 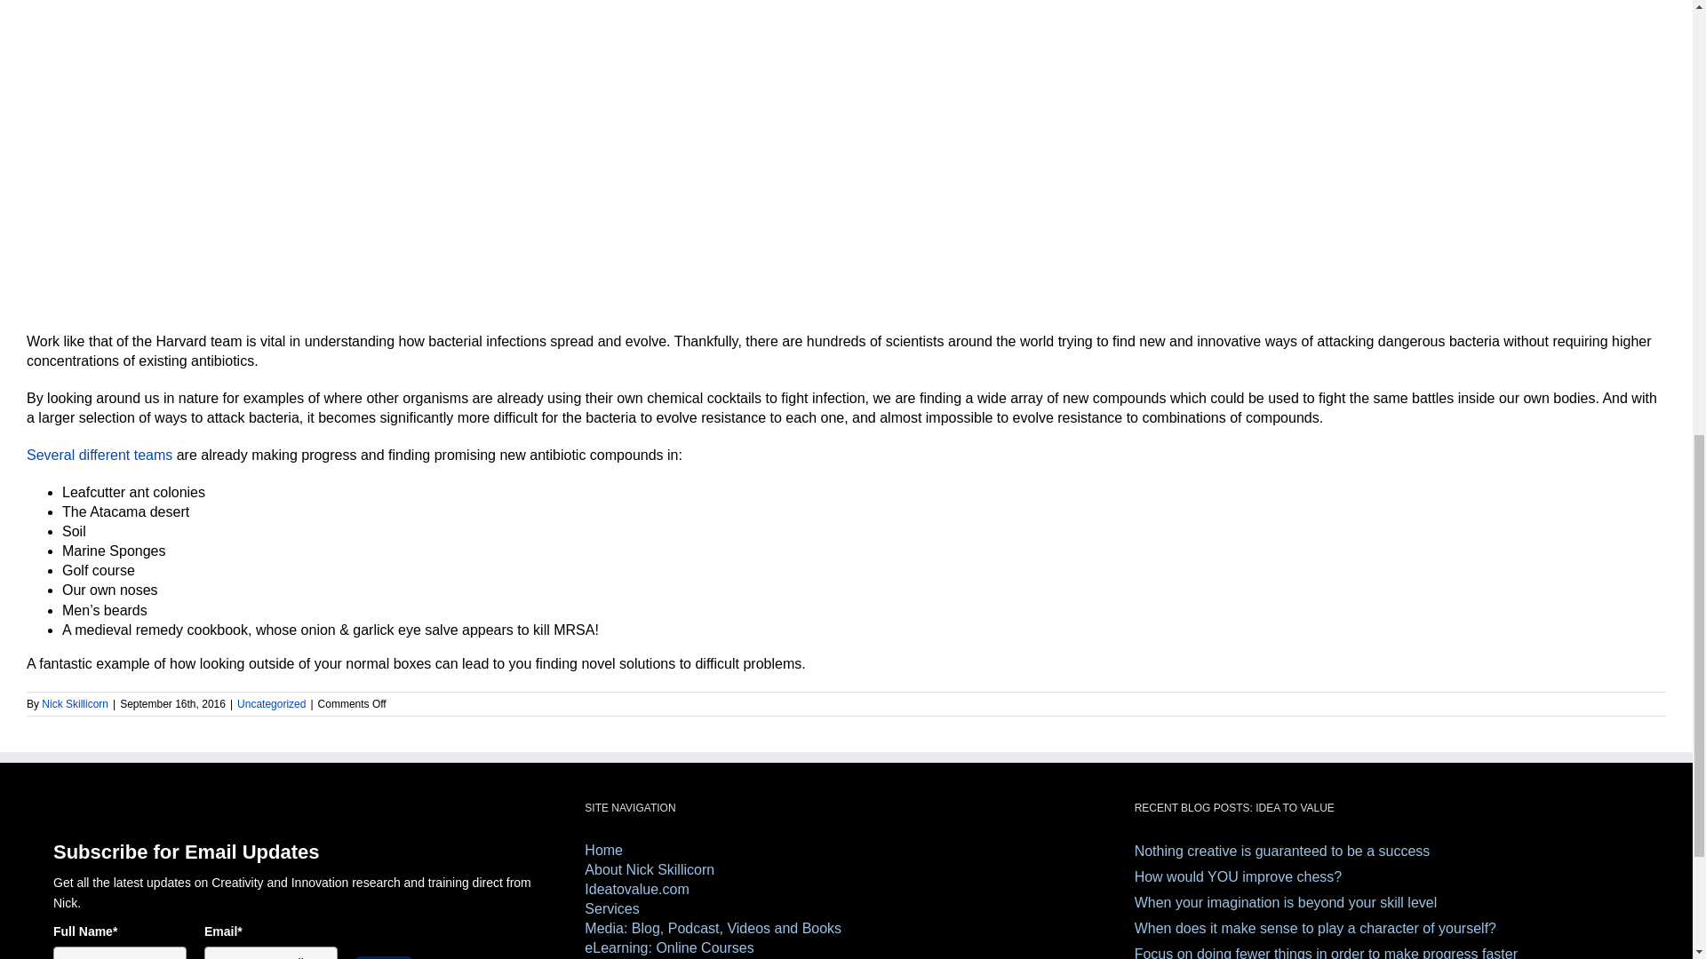 What do you see at coordinates (51, 455) in the screenshot?
I see `Several` at bounding box center [51, 455].